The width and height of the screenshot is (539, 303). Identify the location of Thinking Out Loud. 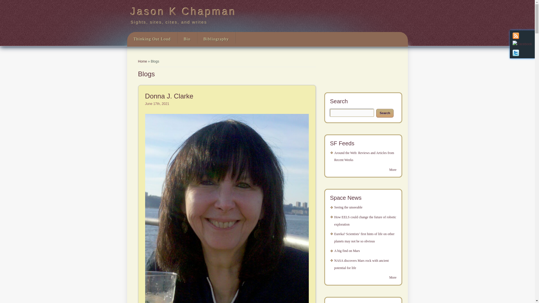
(152, 39).